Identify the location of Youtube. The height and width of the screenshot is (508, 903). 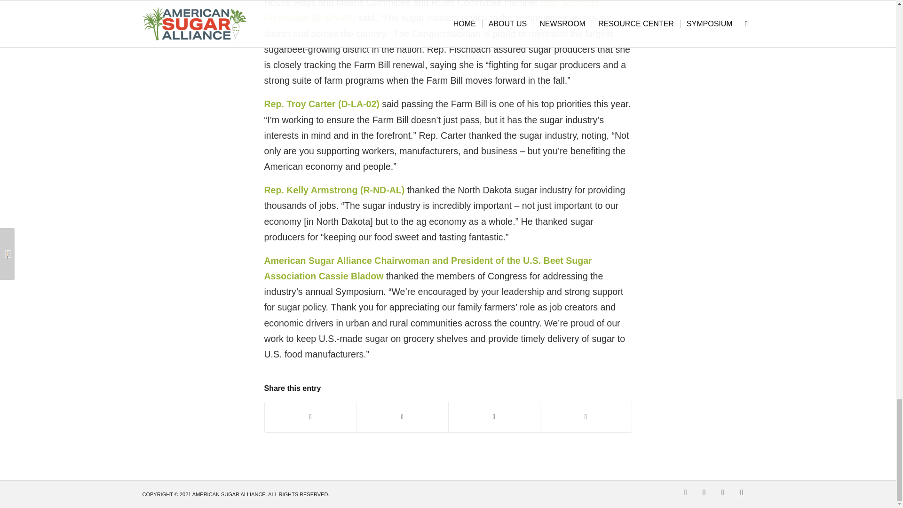
(722, 492).